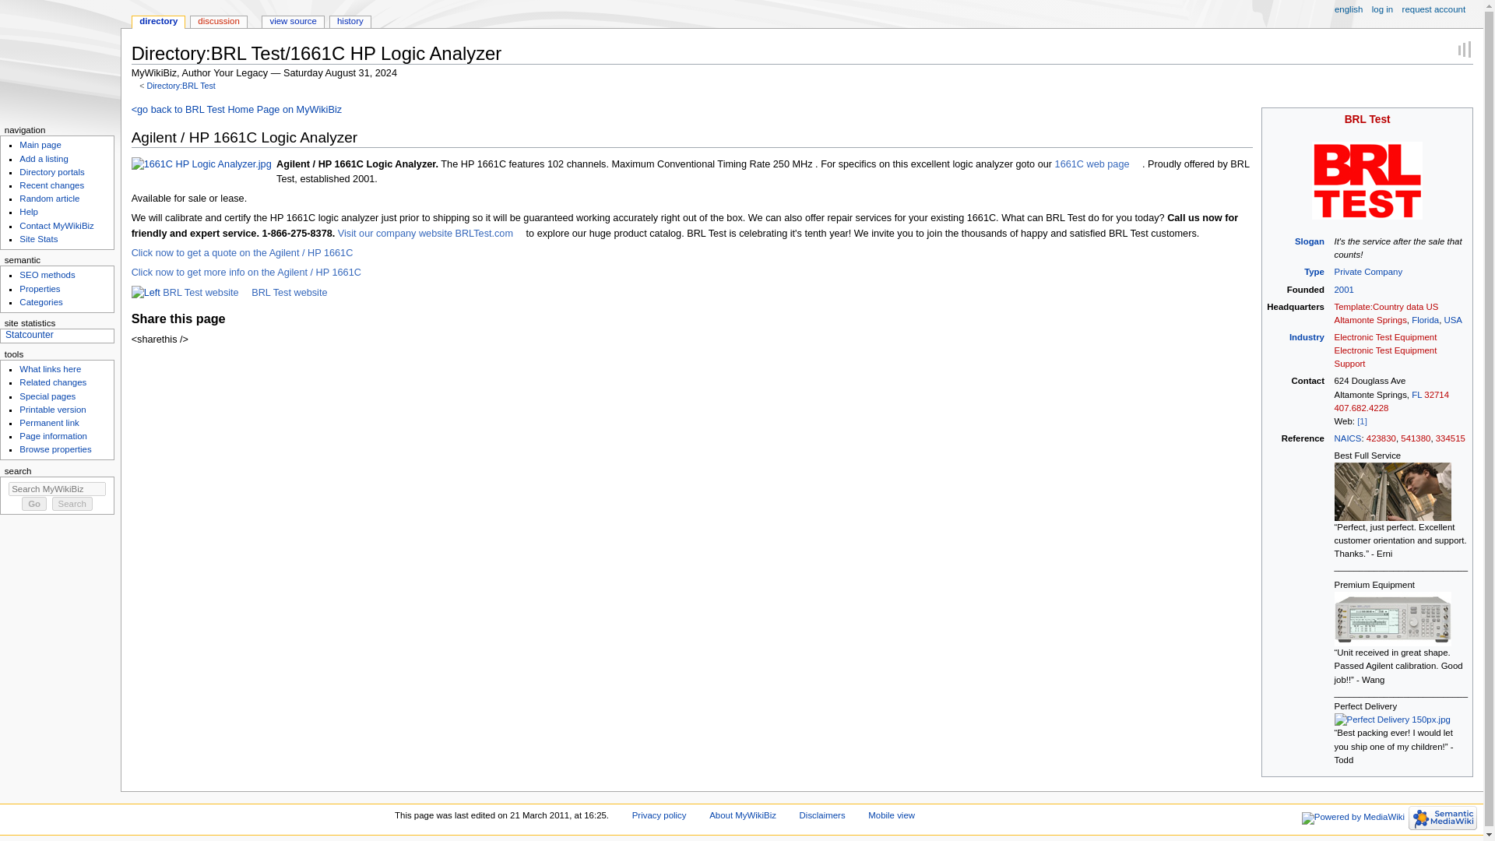  What do you see at coordinates (218, 22) in the screenshot?
I see `discussion` at bounding box center [218, 22].